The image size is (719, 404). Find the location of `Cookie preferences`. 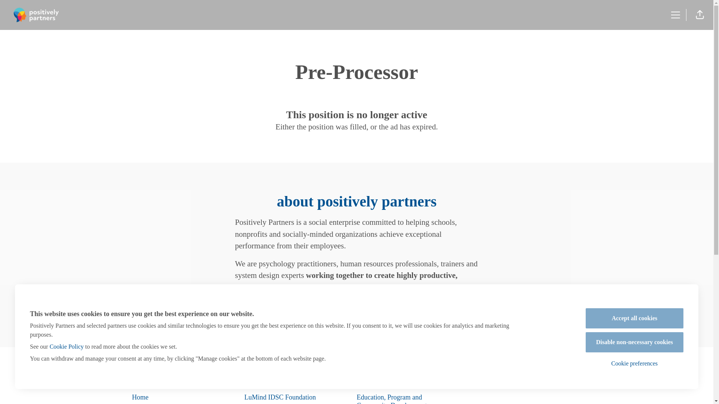

Cookie preferences is located at coordinates (634, 364).